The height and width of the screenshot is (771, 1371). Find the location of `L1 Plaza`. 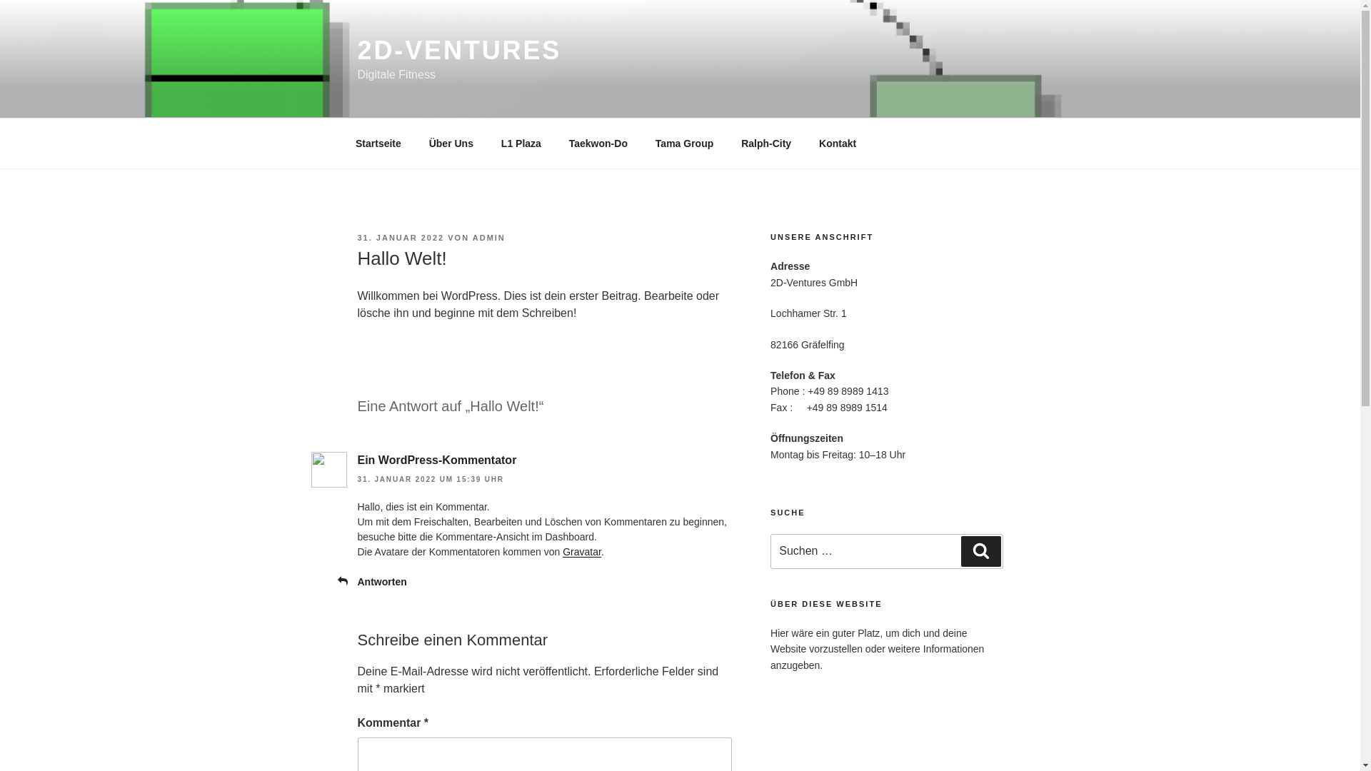

L1 Plaza is located at coordinates (521, 143).